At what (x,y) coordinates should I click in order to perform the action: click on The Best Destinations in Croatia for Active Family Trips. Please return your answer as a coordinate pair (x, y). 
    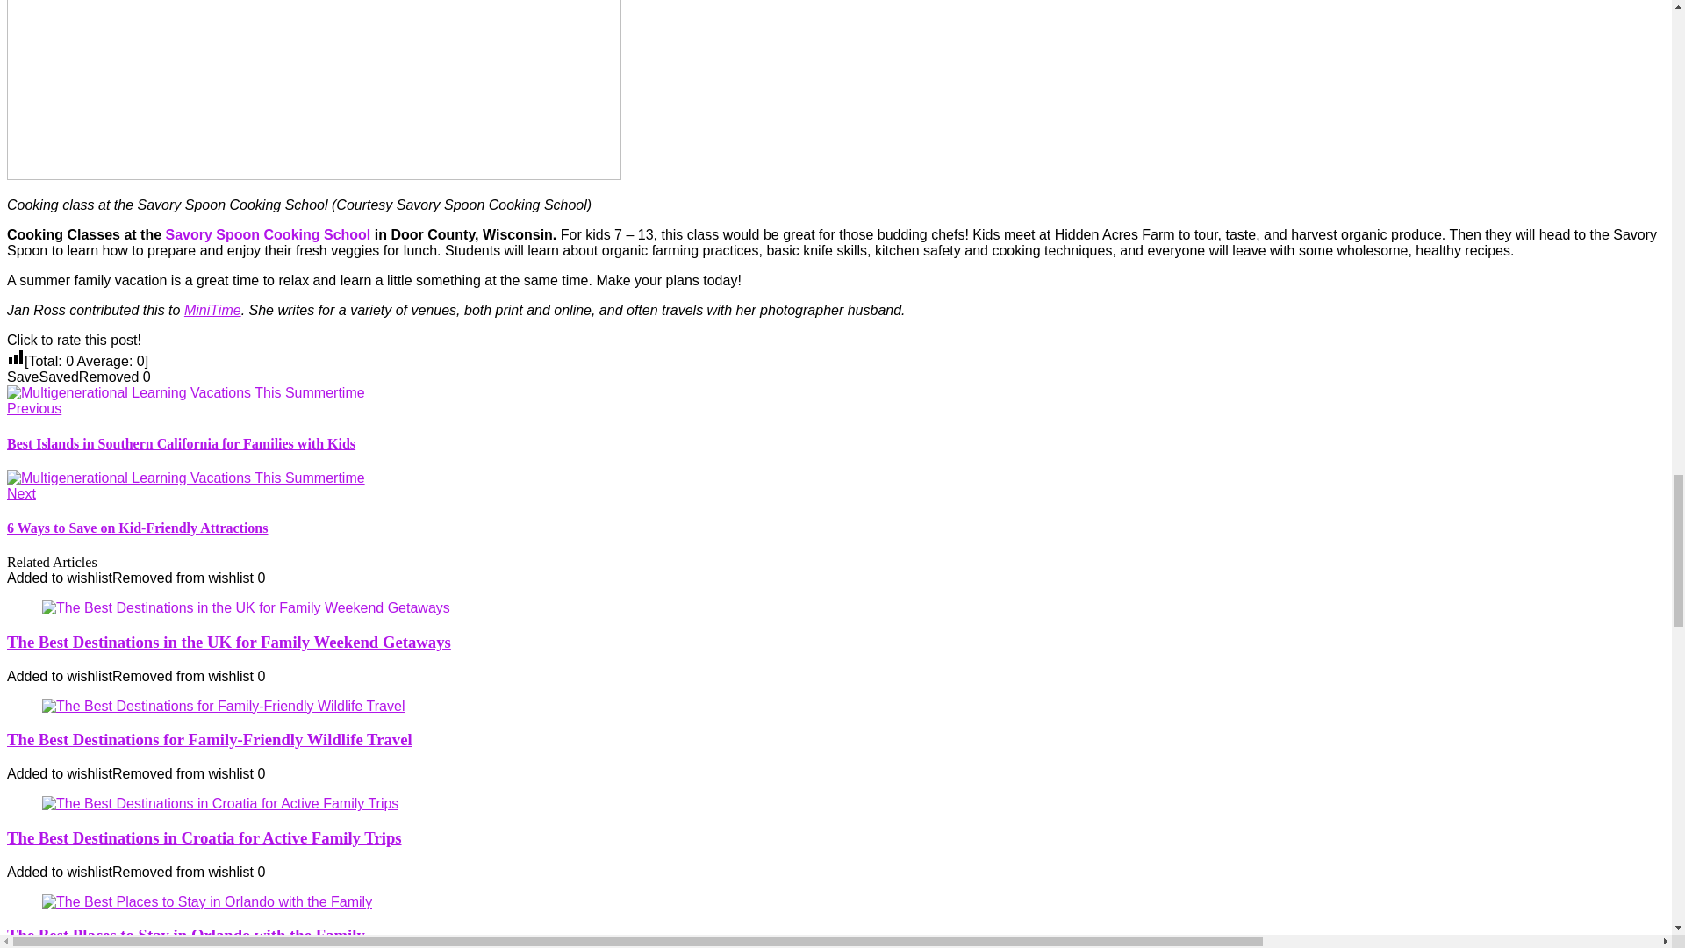
    Looking at the image, I should click on (209, 739).